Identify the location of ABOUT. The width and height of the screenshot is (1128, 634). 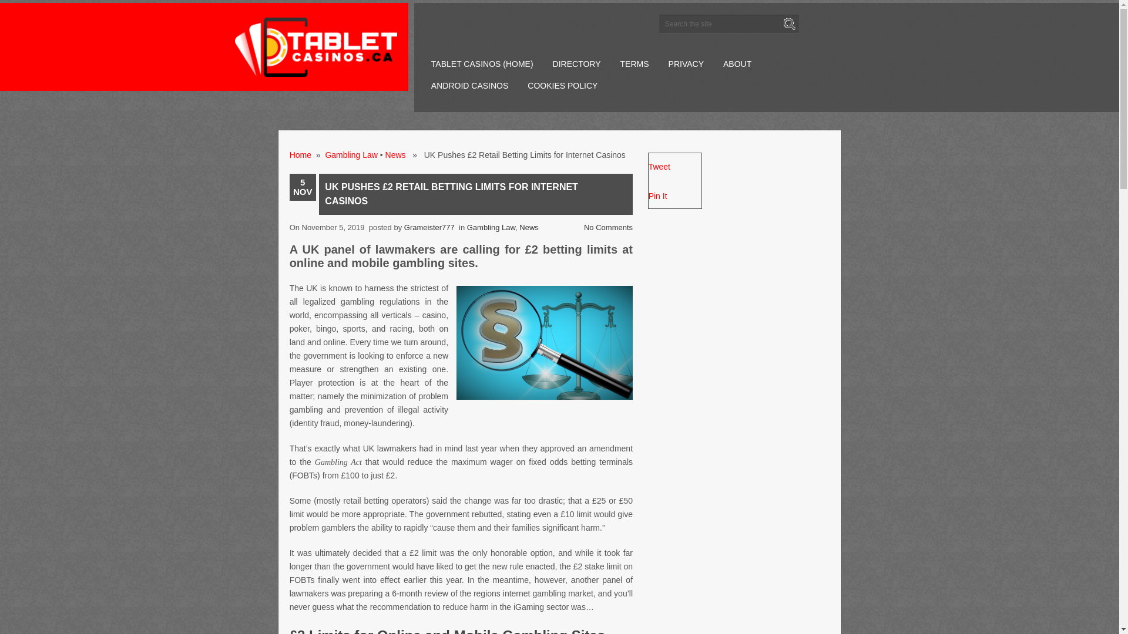
(737, 64).